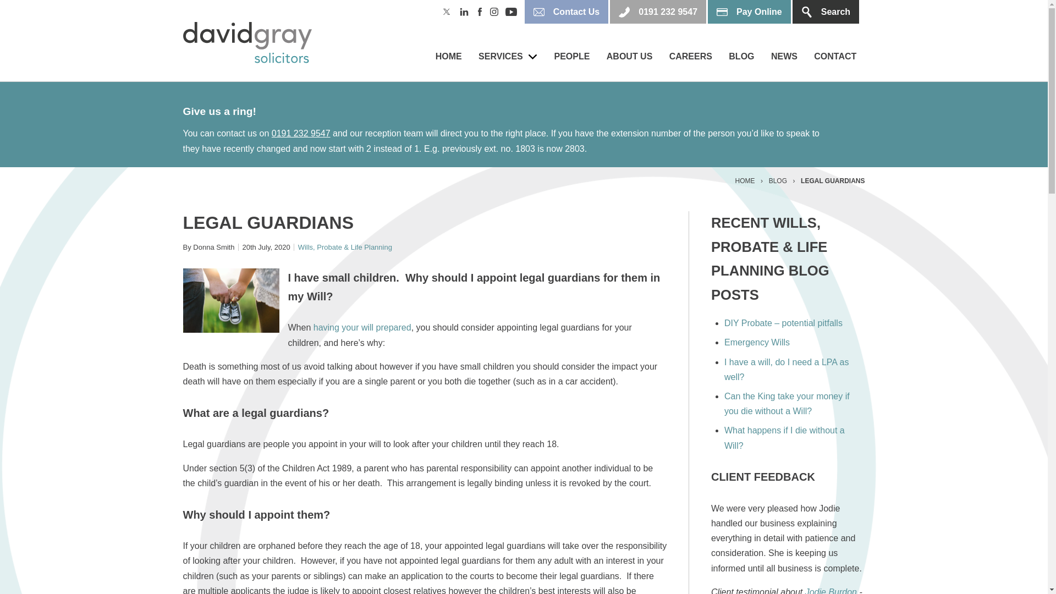 Image resolution: width=1056 pixels, height=594 pixels. Describe the element at coordinates (449, 62) in the screenshot. I see `HOME` at that location.